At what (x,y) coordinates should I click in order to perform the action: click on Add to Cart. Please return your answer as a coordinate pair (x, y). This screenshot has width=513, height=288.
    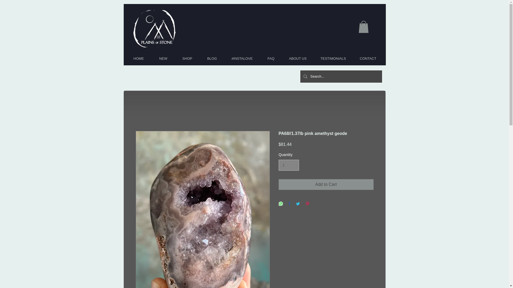
    Looking at the image, I should click on (326, 184).